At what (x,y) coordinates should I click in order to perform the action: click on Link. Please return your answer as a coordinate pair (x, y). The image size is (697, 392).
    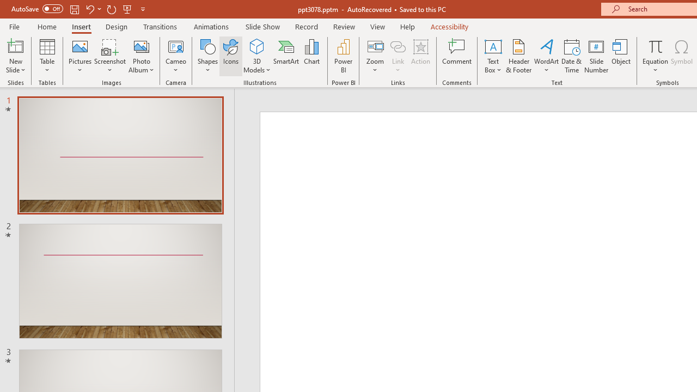
    Looking at the image, I should click on (398, 46).